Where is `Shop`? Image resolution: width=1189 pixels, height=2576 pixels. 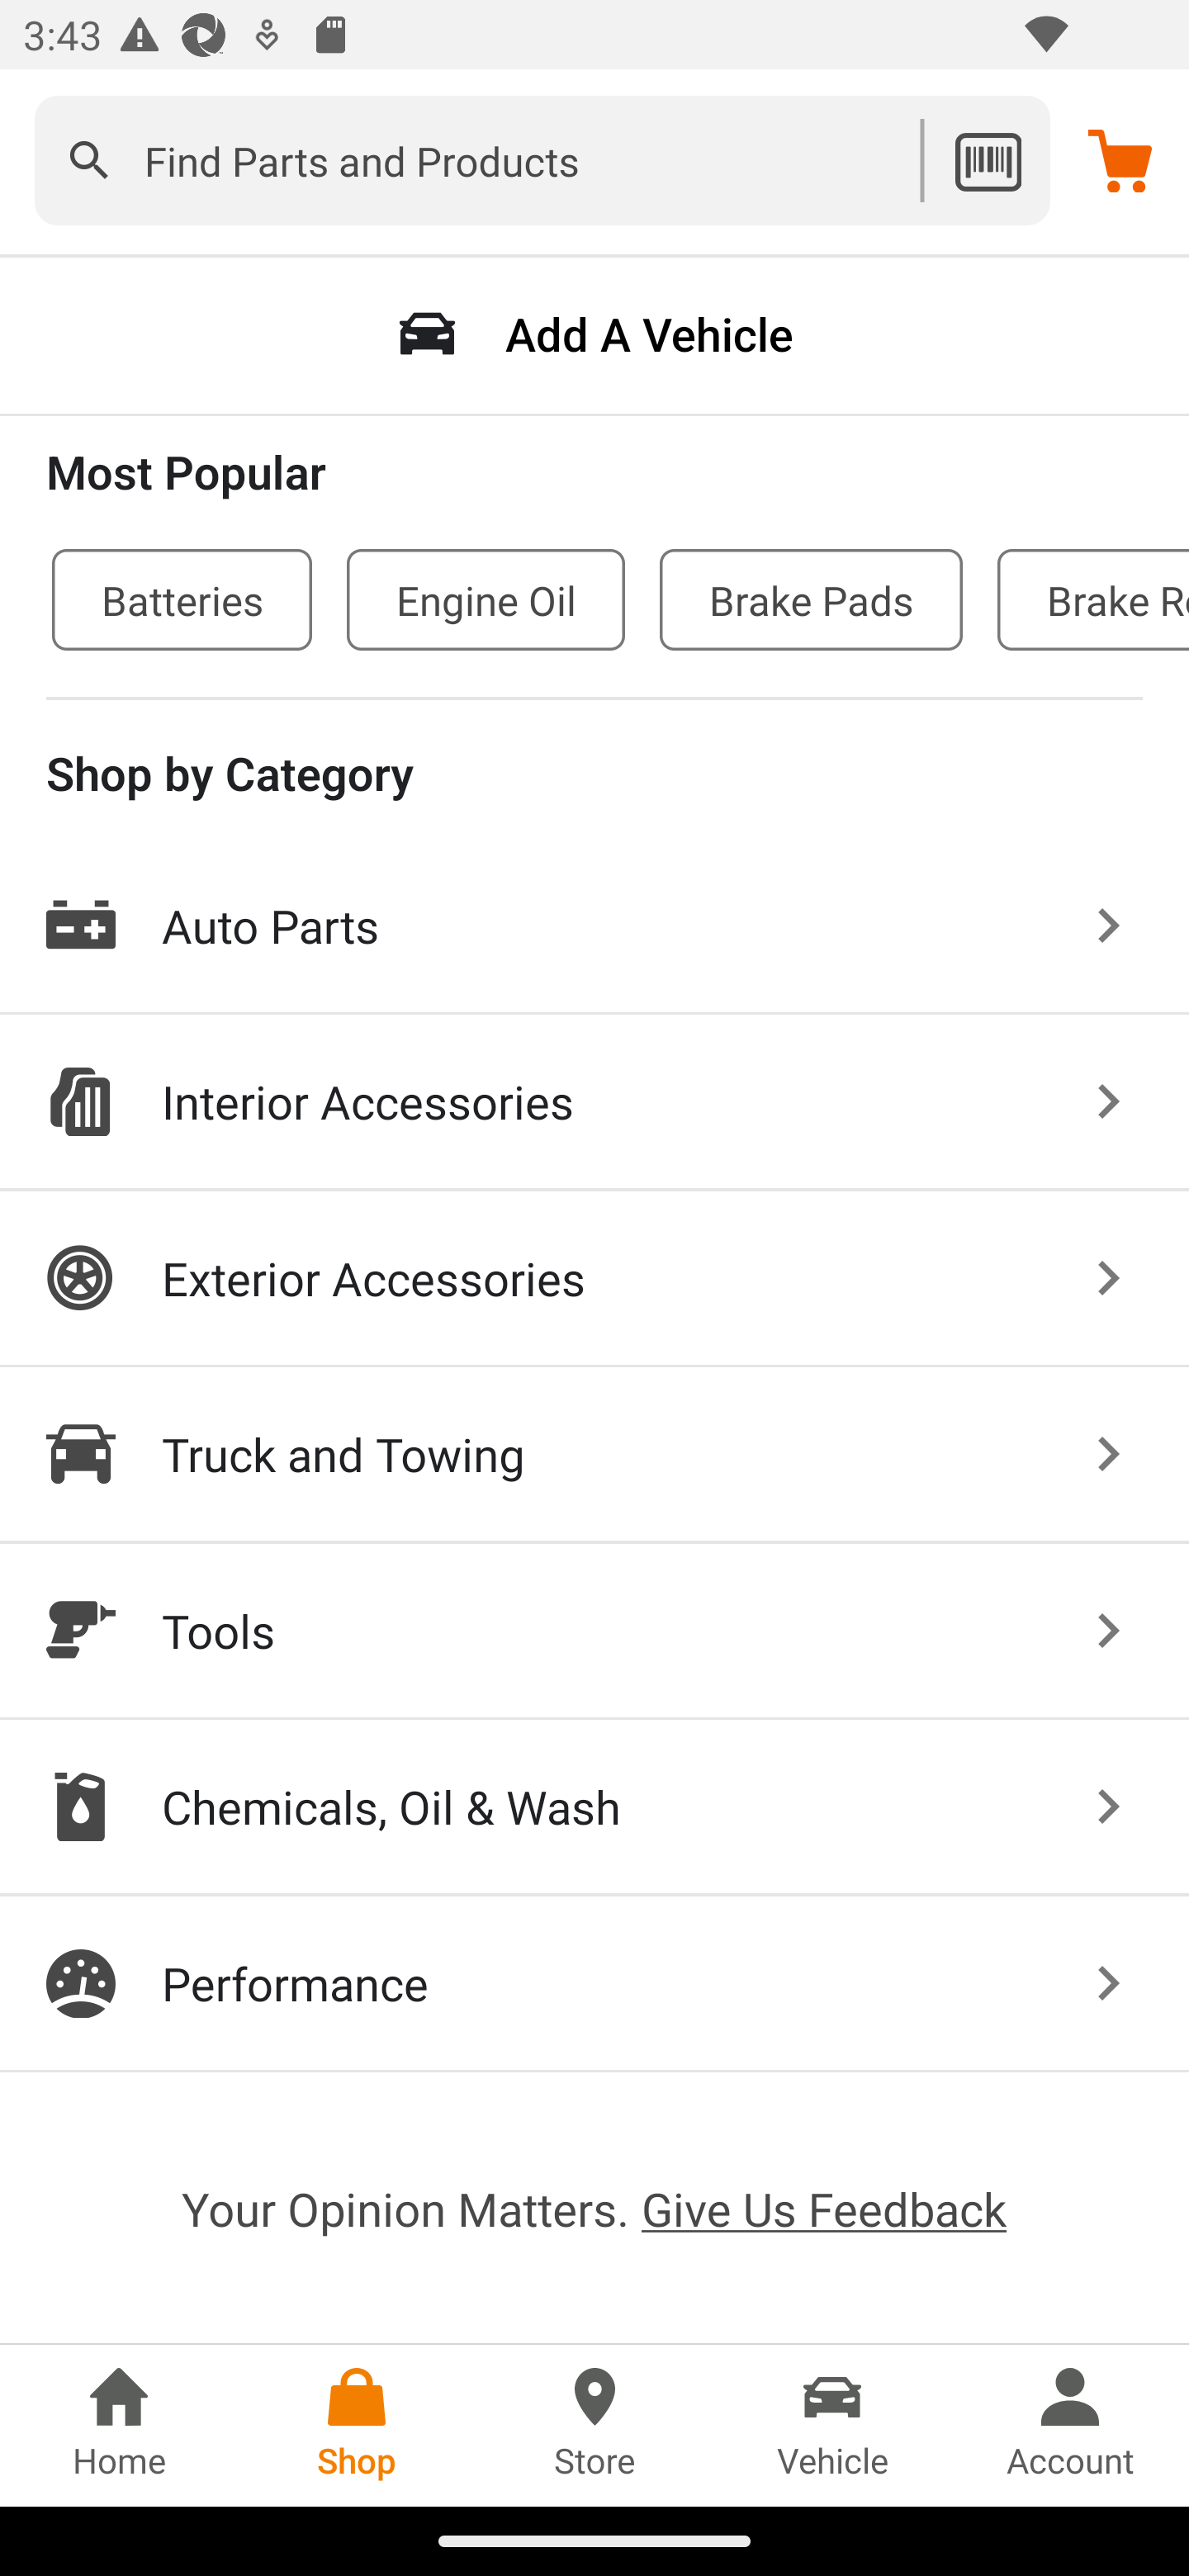
Shop is located at coordinates (357, 2425).